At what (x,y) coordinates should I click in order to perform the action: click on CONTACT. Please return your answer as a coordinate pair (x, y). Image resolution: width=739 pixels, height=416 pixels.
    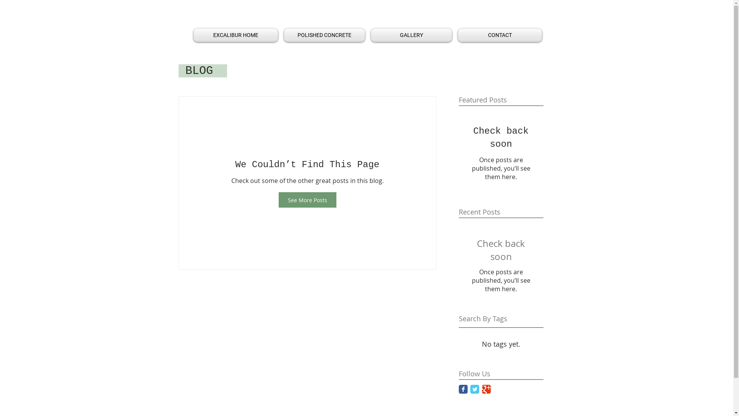
    Looking at the image, I should click on (498, 35).